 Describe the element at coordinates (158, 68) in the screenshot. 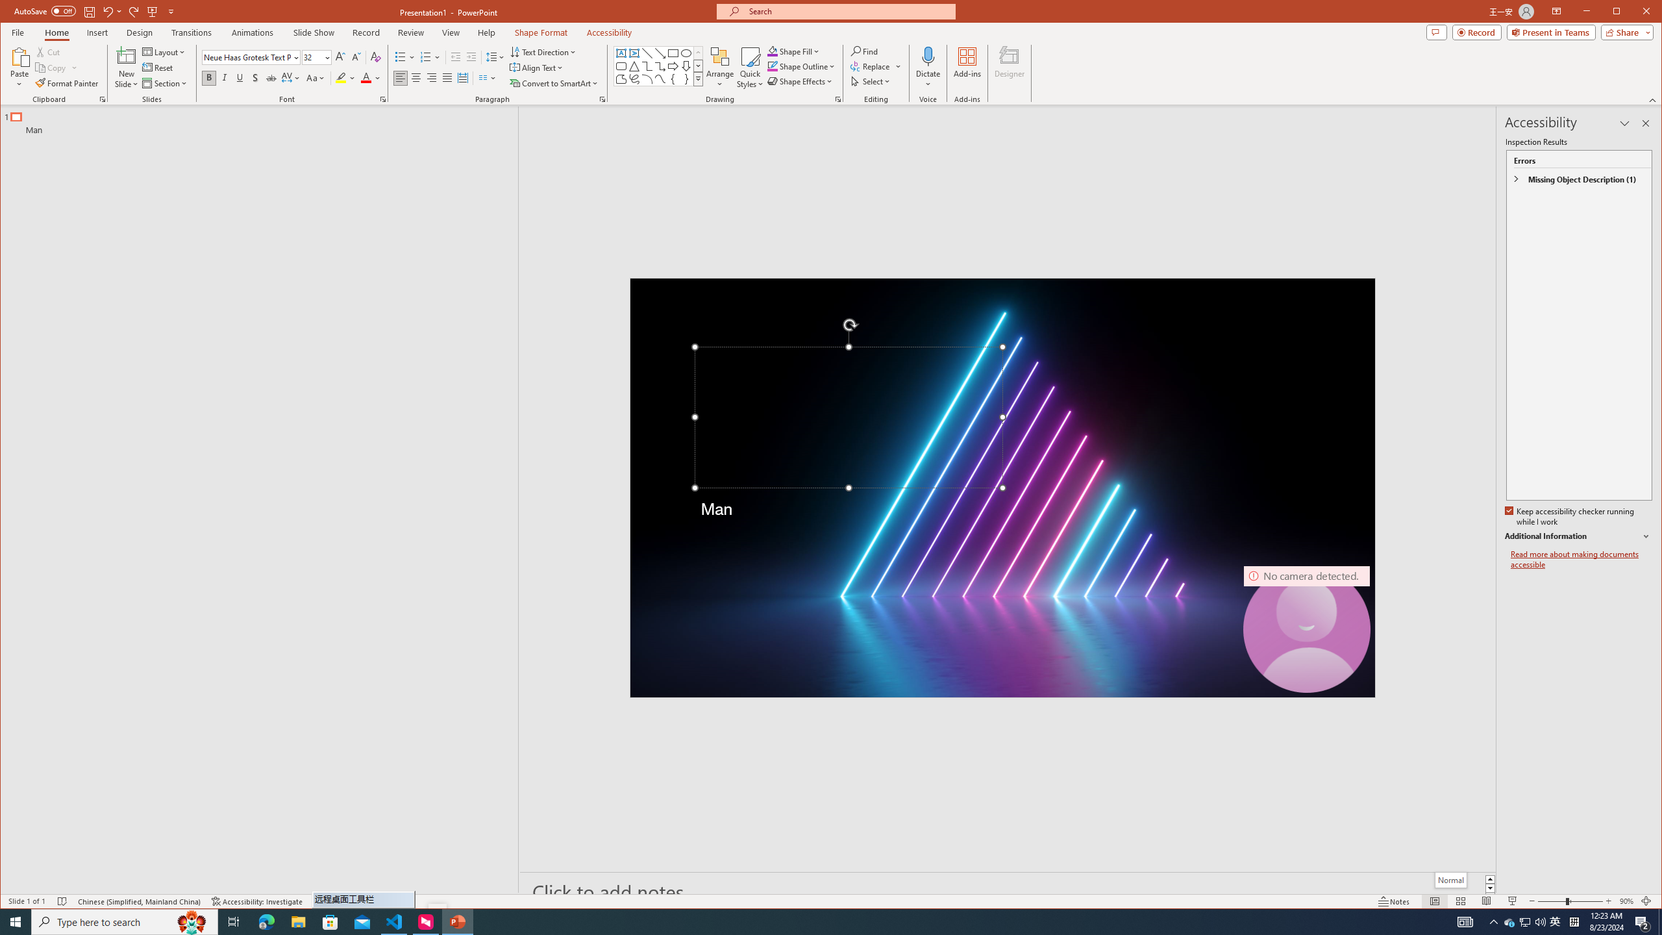

I see `Reset` at that location.